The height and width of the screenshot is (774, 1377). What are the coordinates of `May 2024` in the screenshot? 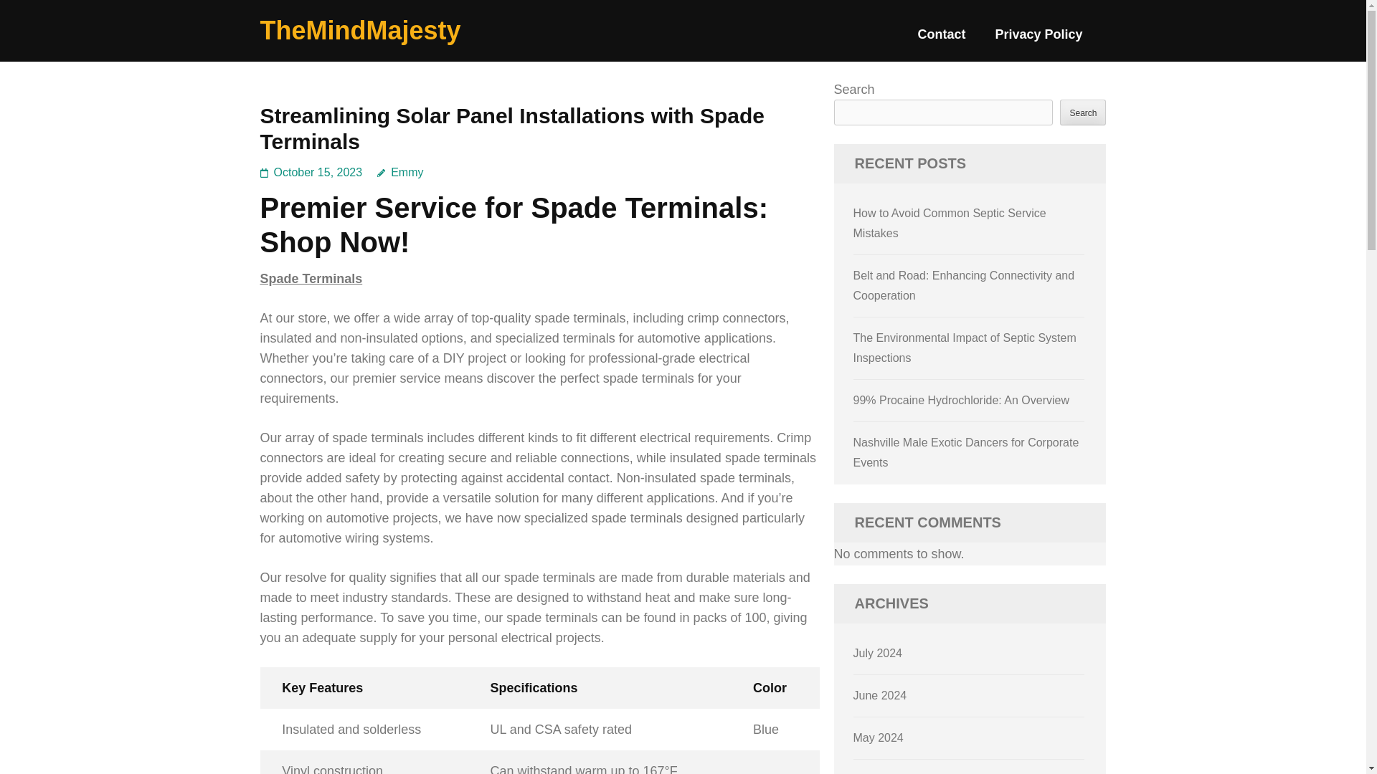 It's located at (878, 737).